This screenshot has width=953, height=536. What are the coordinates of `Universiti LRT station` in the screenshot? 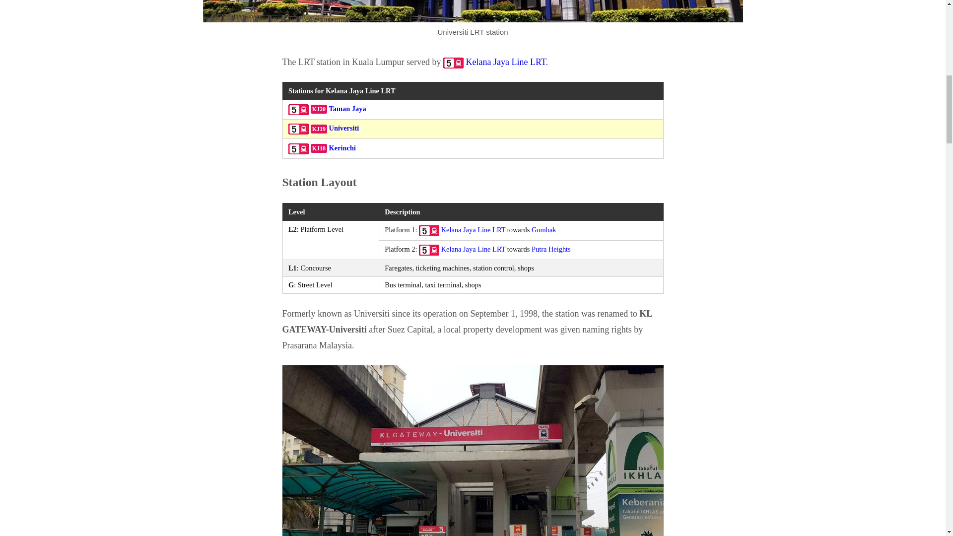 It's located at (343, 128).